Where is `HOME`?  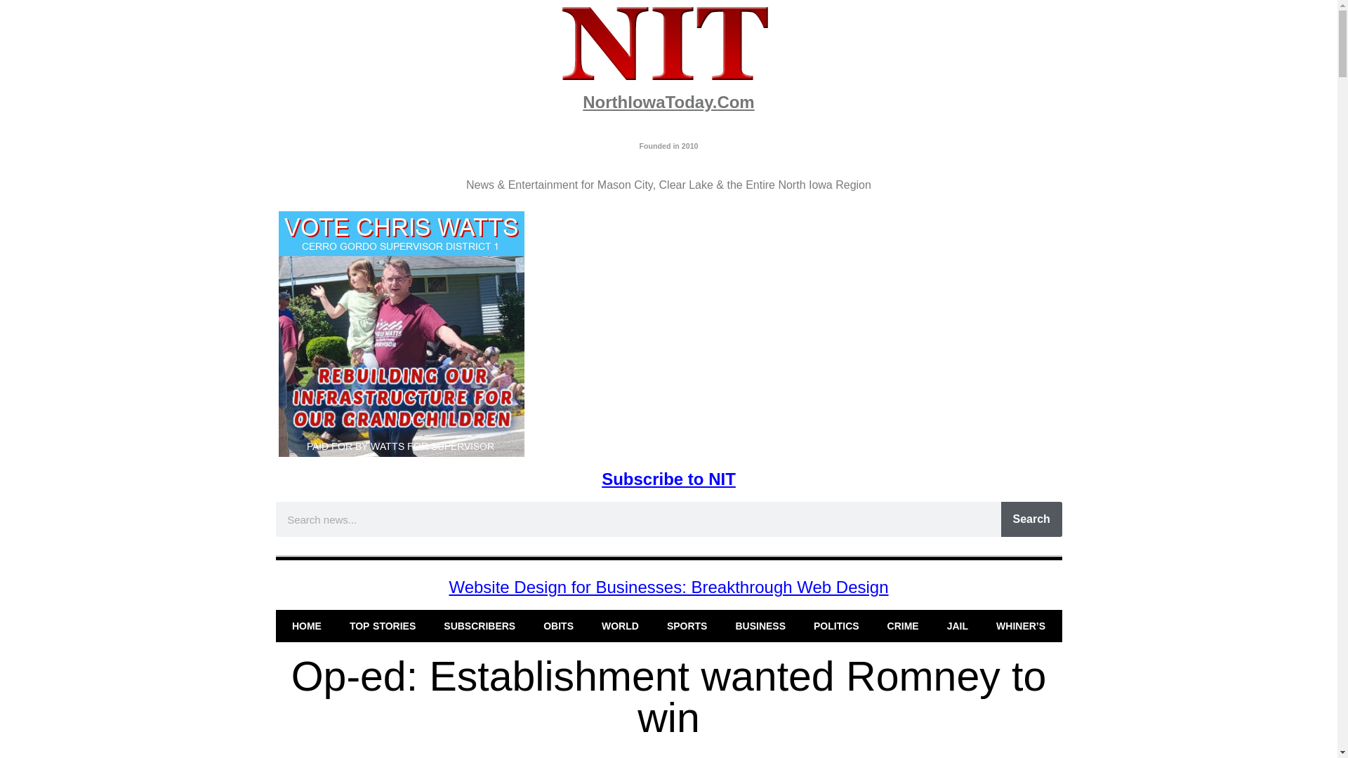
HOME is located at coordinates (306, 626).